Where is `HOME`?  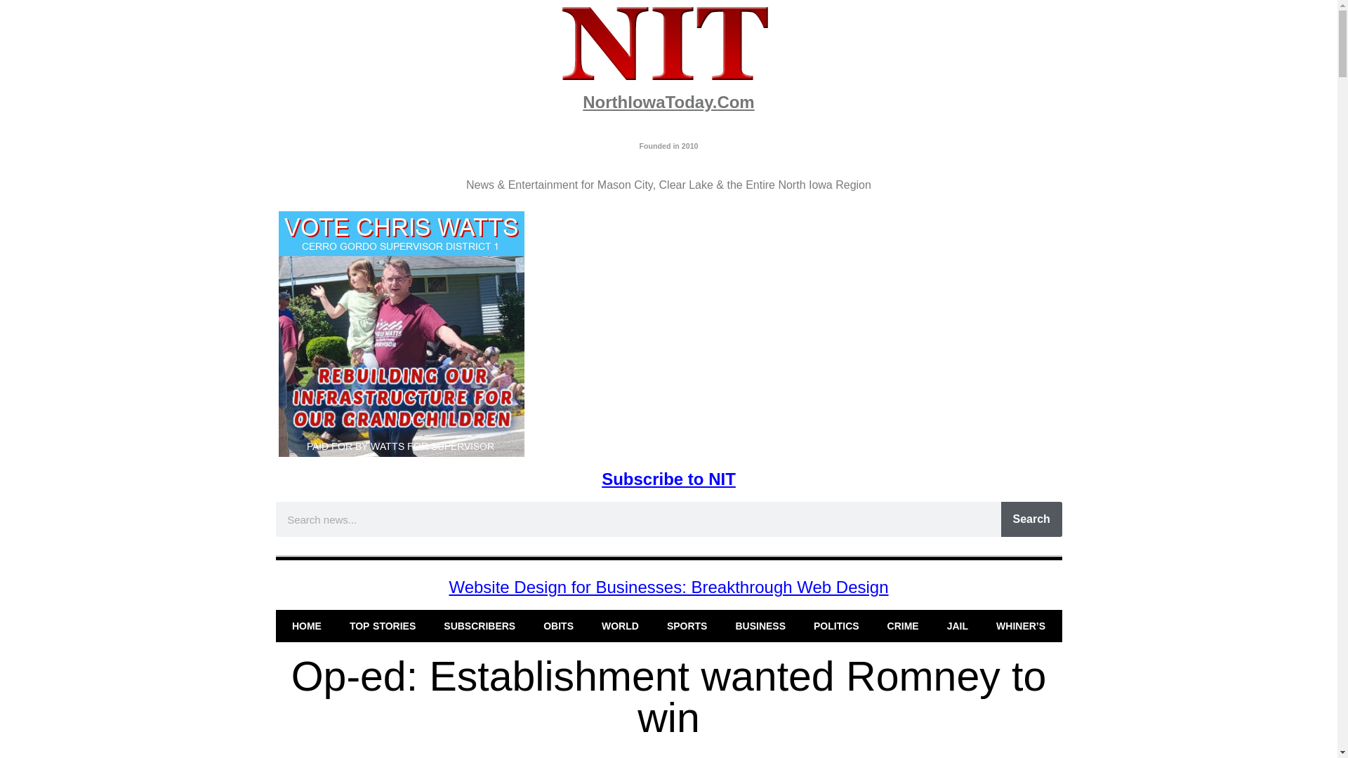
HOME is located at coordinates (306, 626).